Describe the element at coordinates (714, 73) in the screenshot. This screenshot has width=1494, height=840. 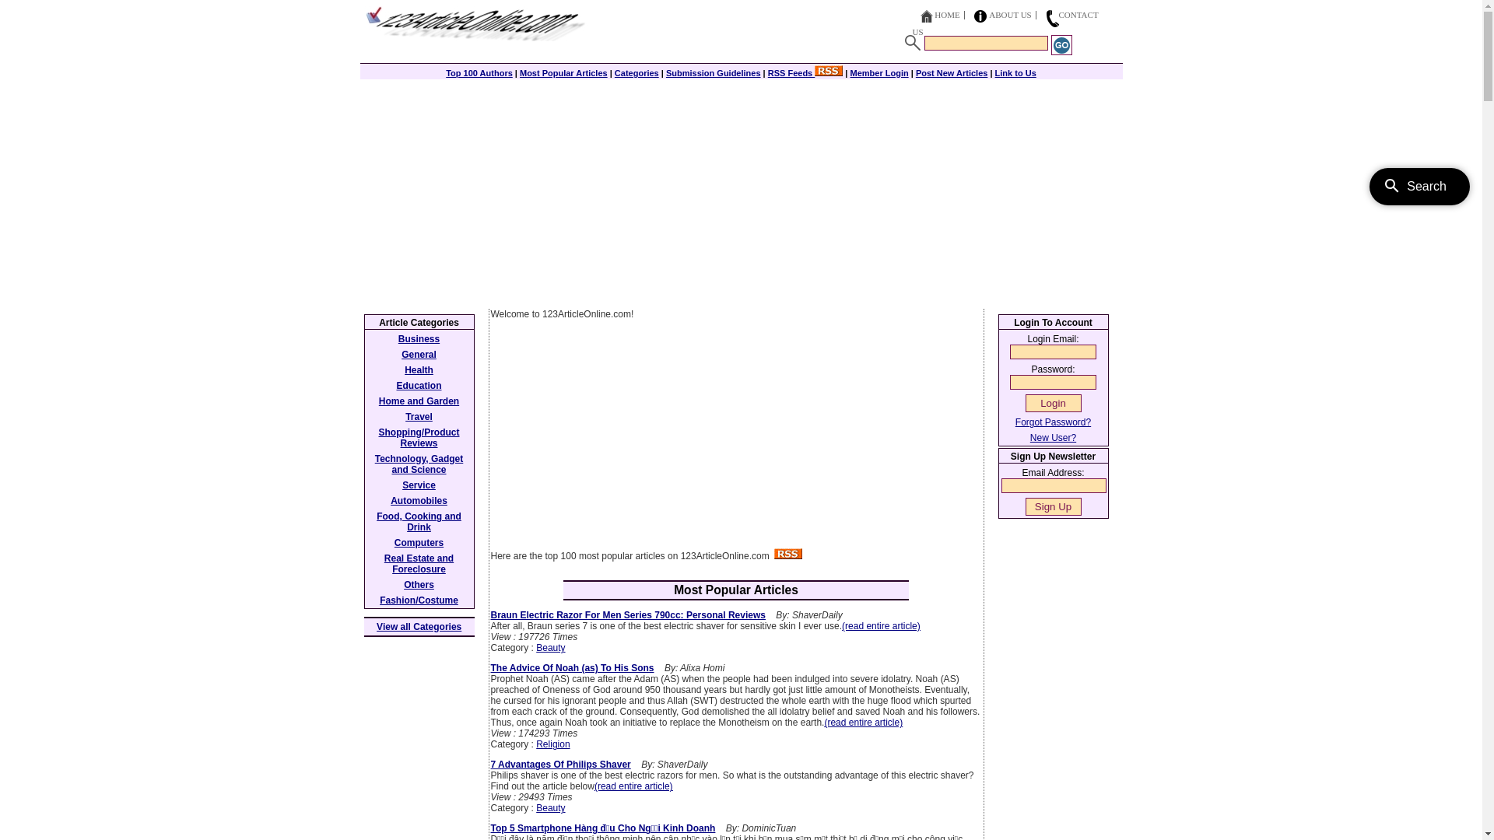
I see `Submission Guidelines` at that location.